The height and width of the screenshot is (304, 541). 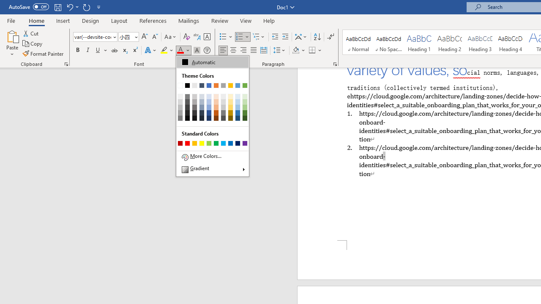 I want to click on Heading 3, so click(x=480, y=42).